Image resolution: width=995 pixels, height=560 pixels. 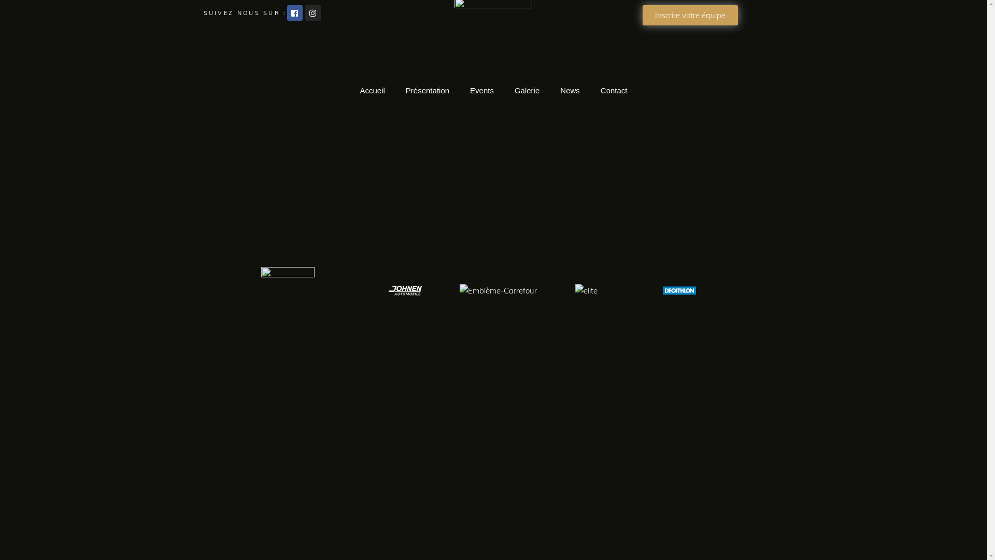 I want to click on Events, so click(x=482, y=91).